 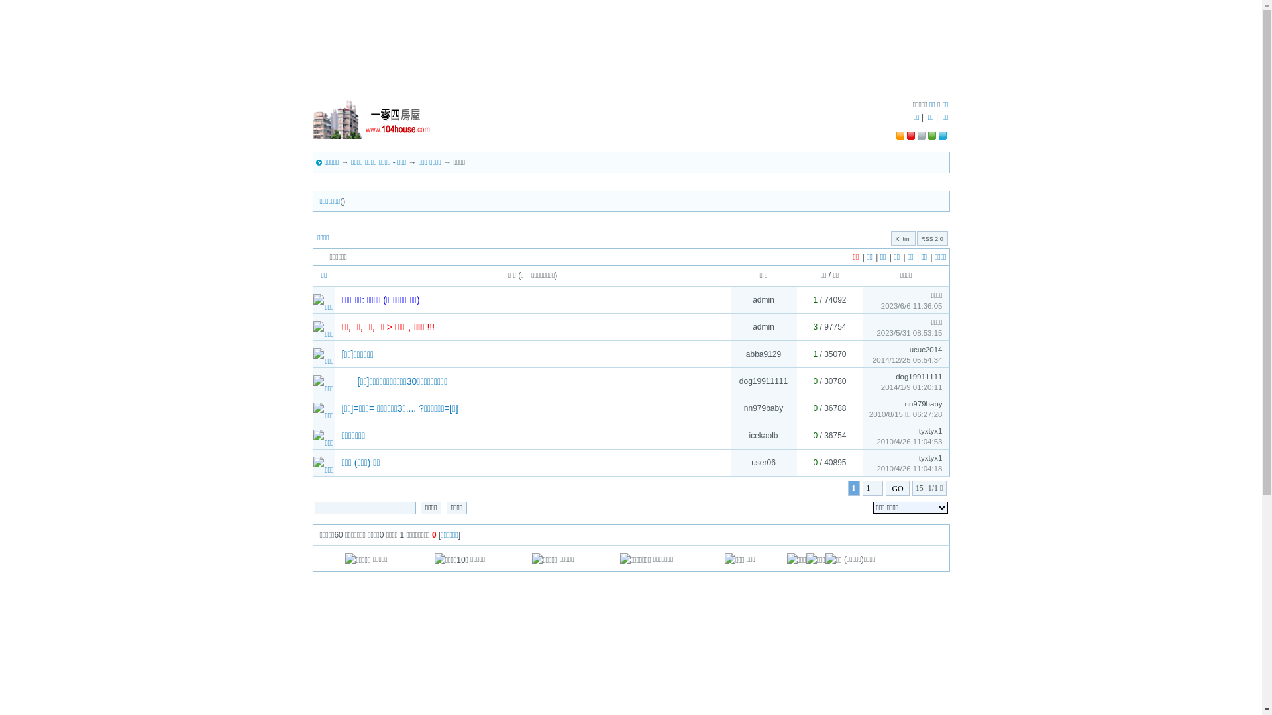 What do you see at coordinates (897, 489) in the screenshot?
I see `GO` at bounding box center [897, 489].